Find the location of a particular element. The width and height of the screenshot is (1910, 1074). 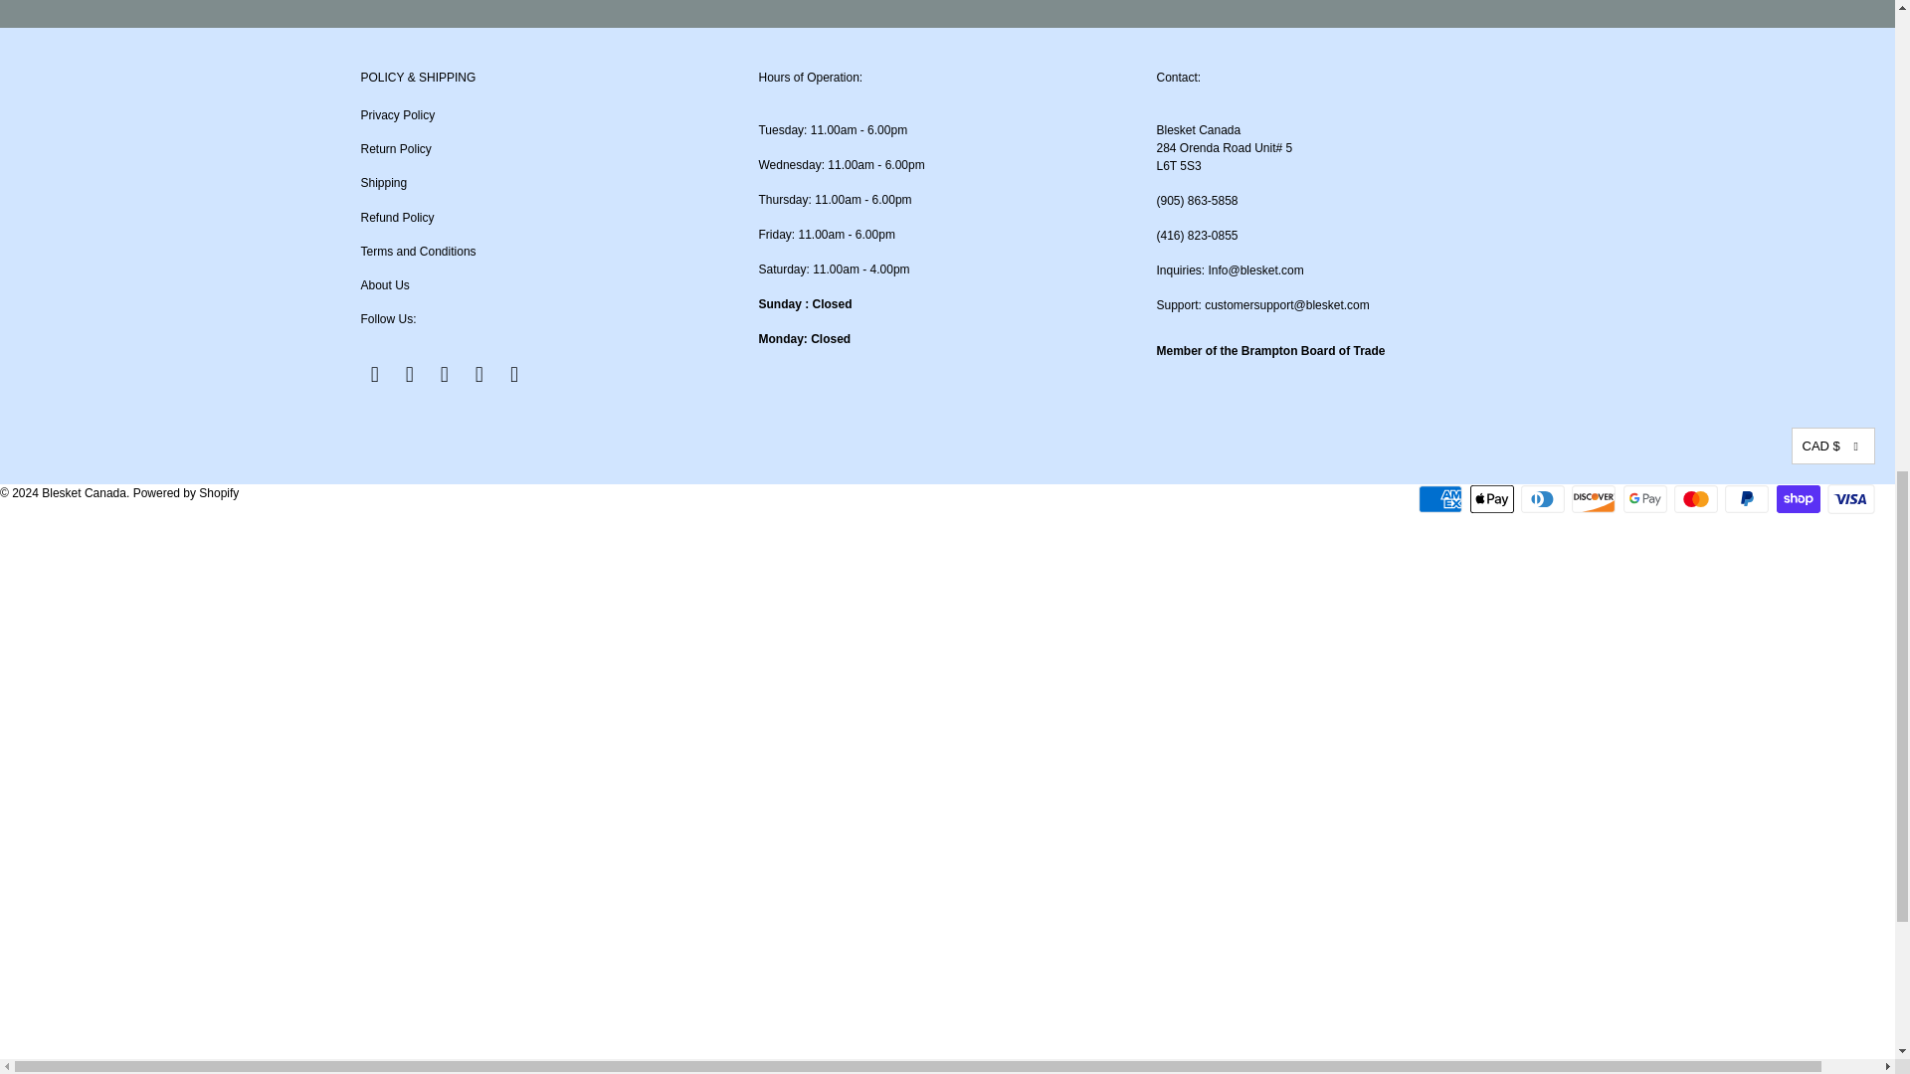

Blesket Canada on YouTube is located at coordinates (410, 374).